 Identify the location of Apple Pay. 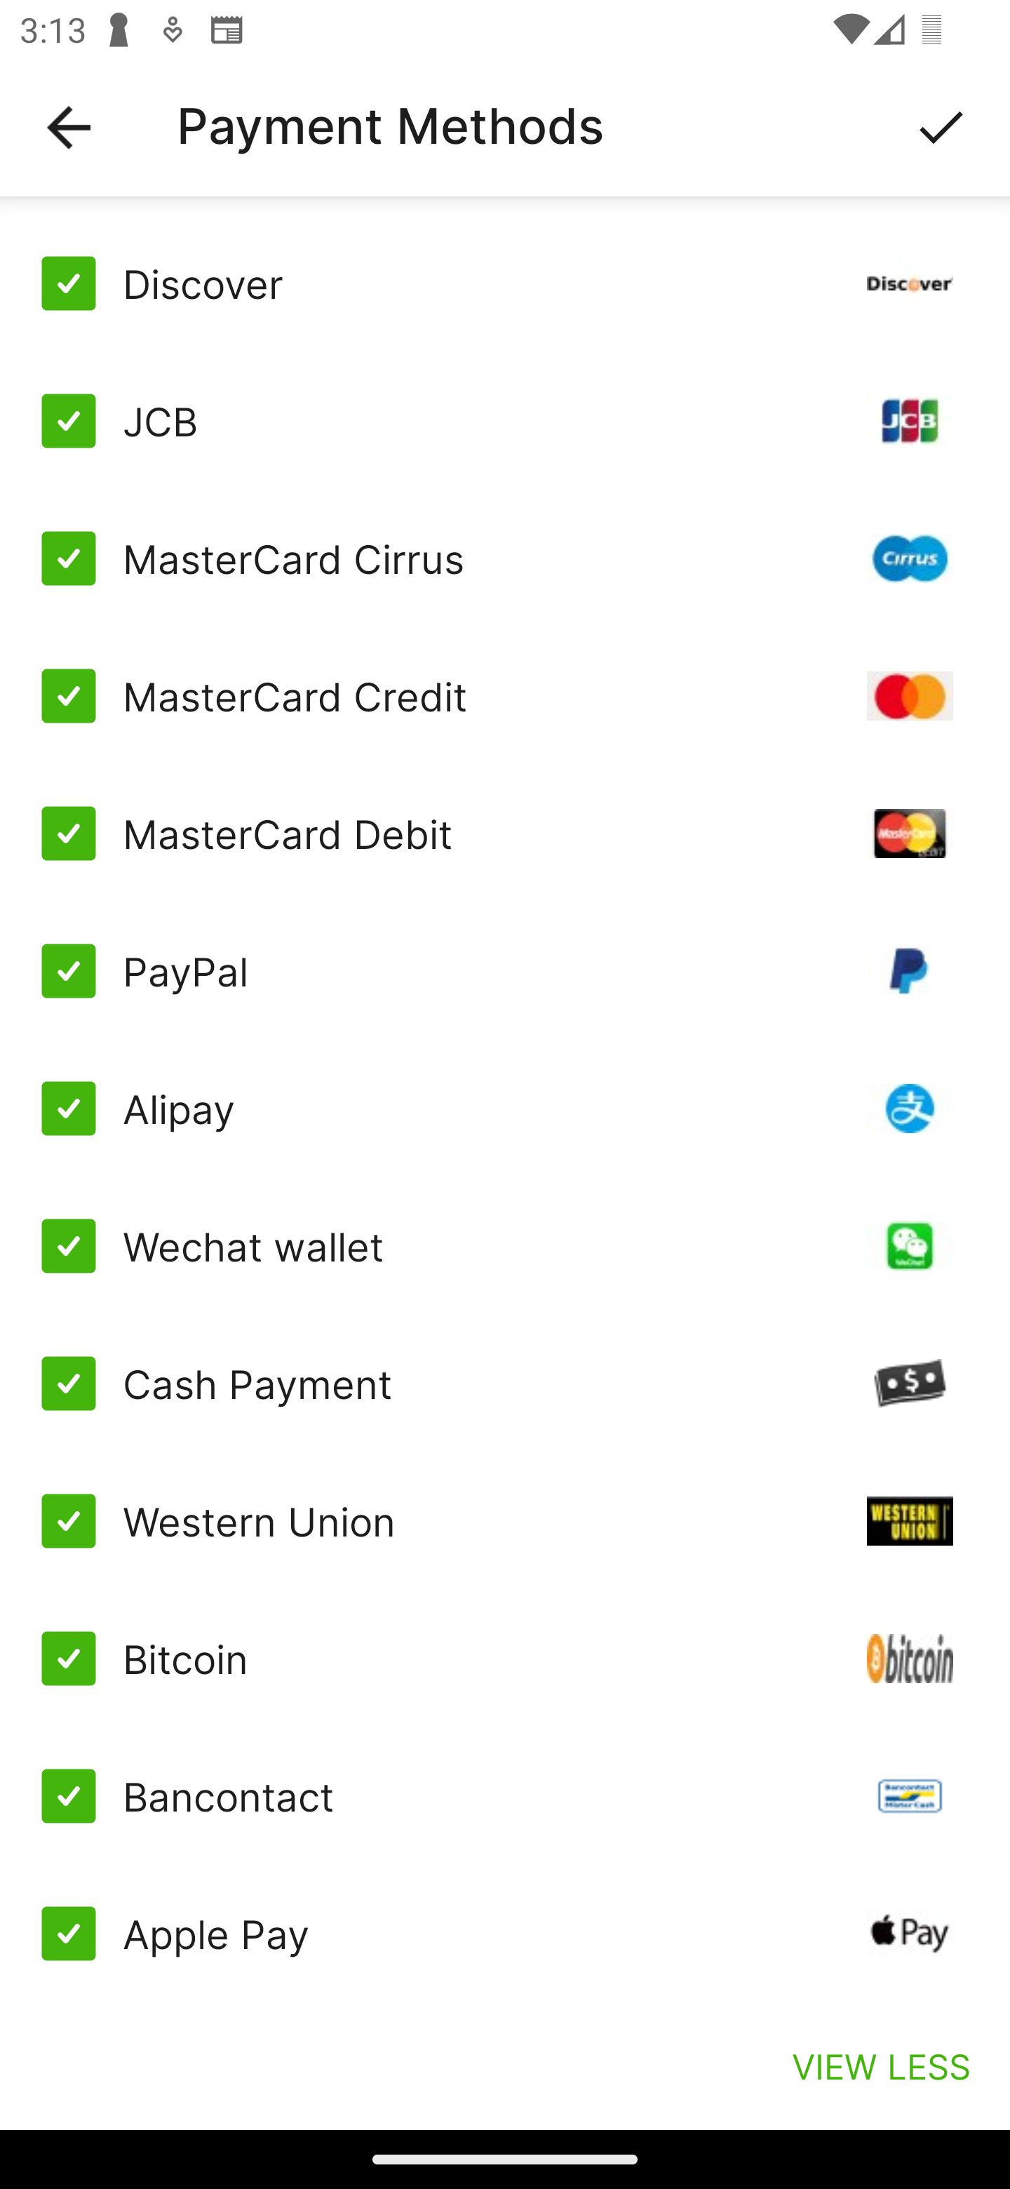
(505, 1934).